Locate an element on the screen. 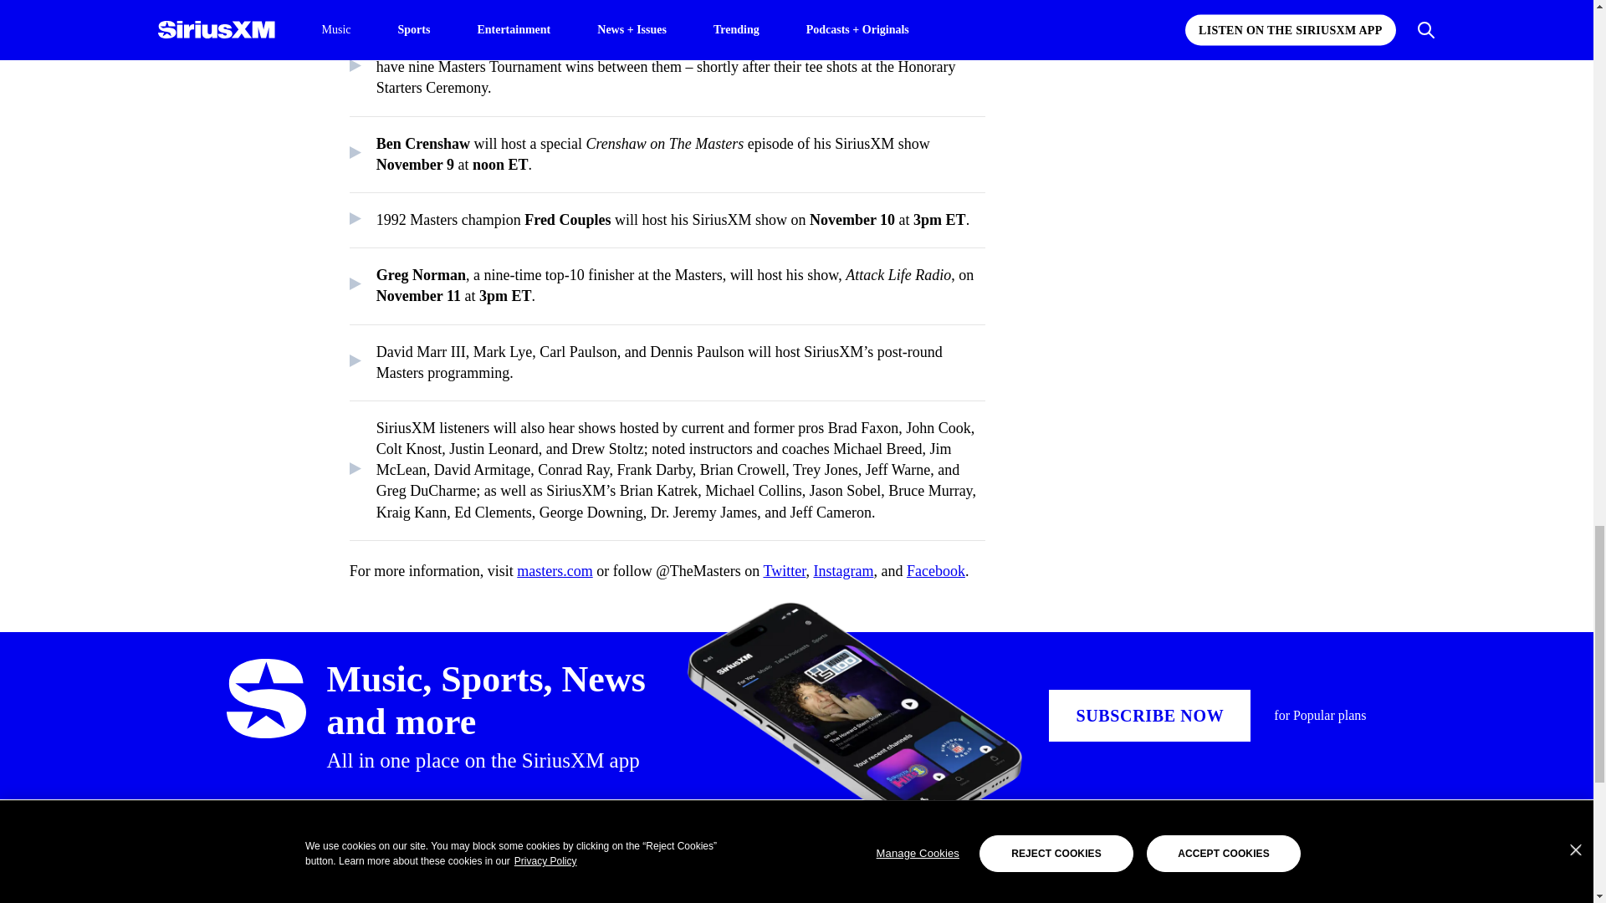 This screenshot has height=903, width=1606. Twitter is located at coordinates (785, 570).